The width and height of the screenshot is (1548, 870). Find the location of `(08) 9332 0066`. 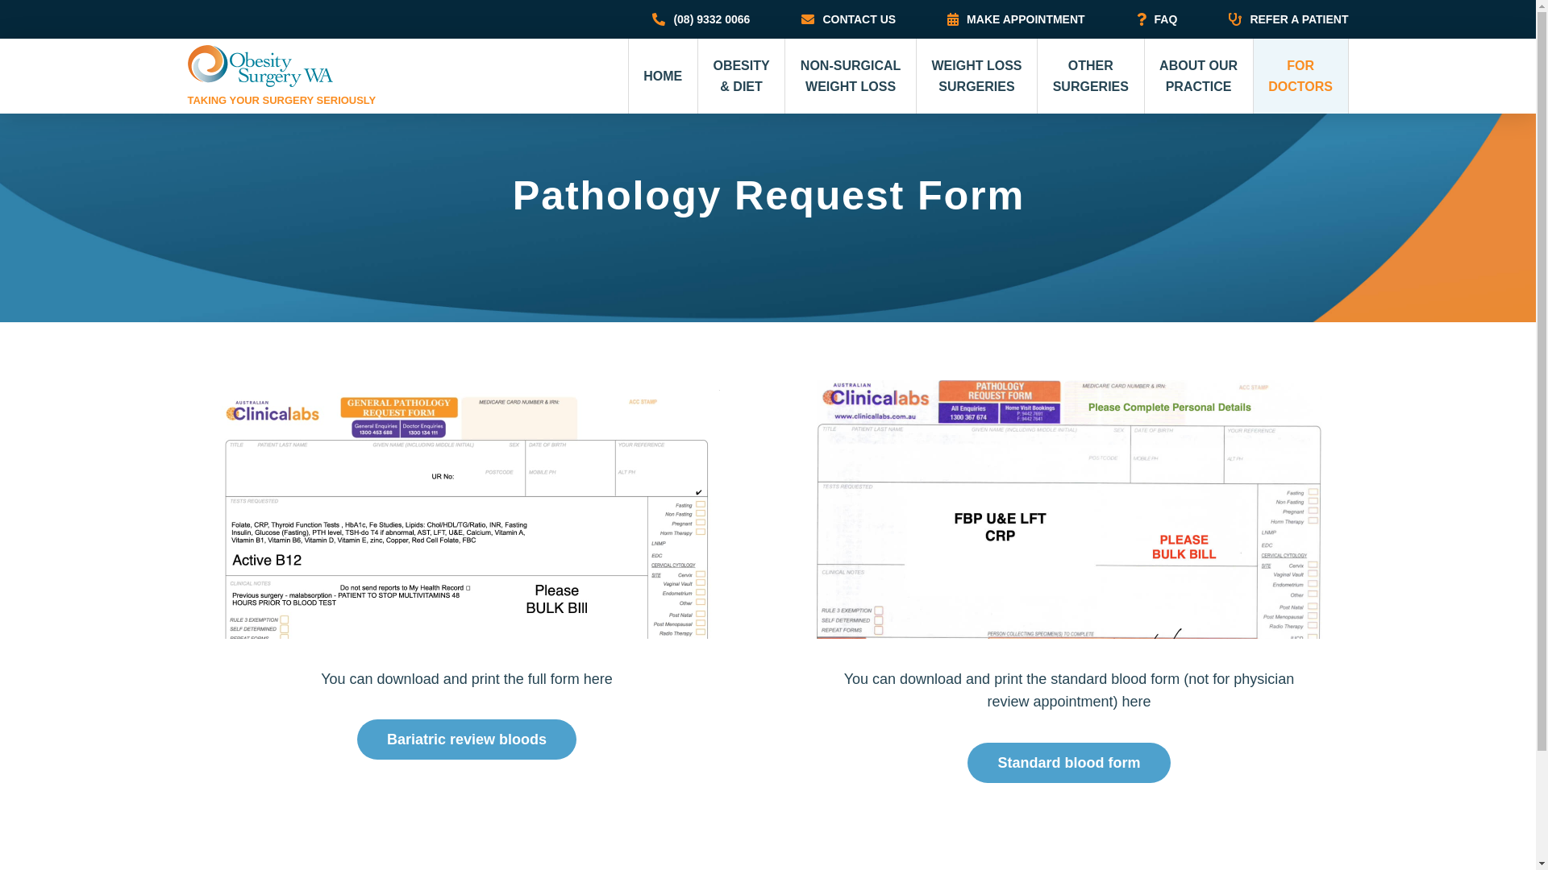

(08) 9332 0066 is located at coordinates (701, 19).